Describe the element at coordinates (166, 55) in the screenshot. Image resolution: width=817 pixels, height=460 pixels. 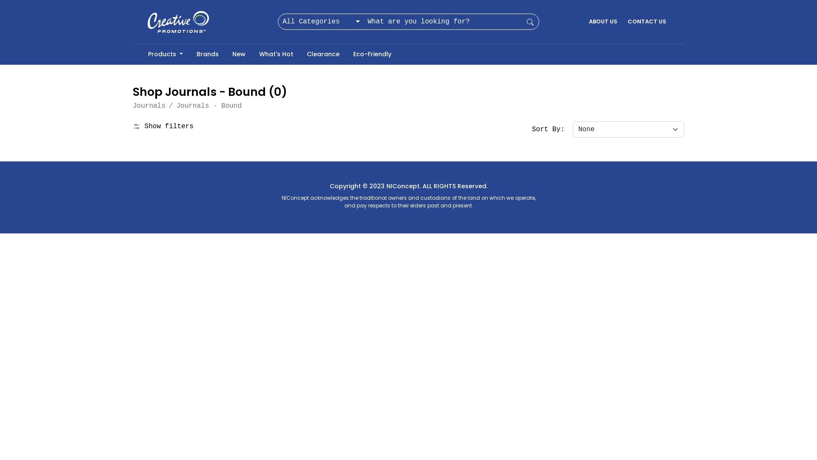
I see `Products` at that location.